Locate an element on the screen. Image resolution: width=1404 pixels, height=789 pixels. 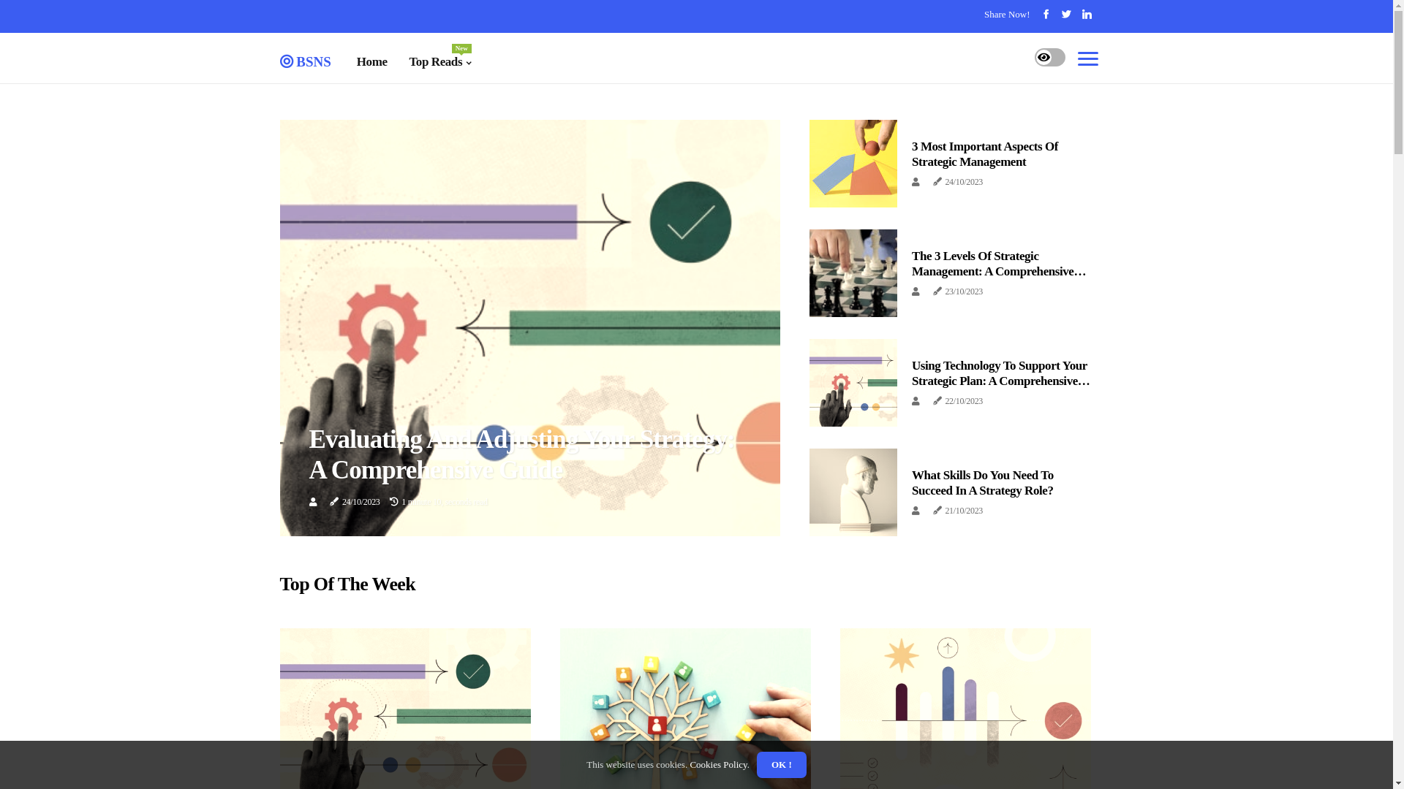
Cookies Policy is located at coordinates (717, 764).